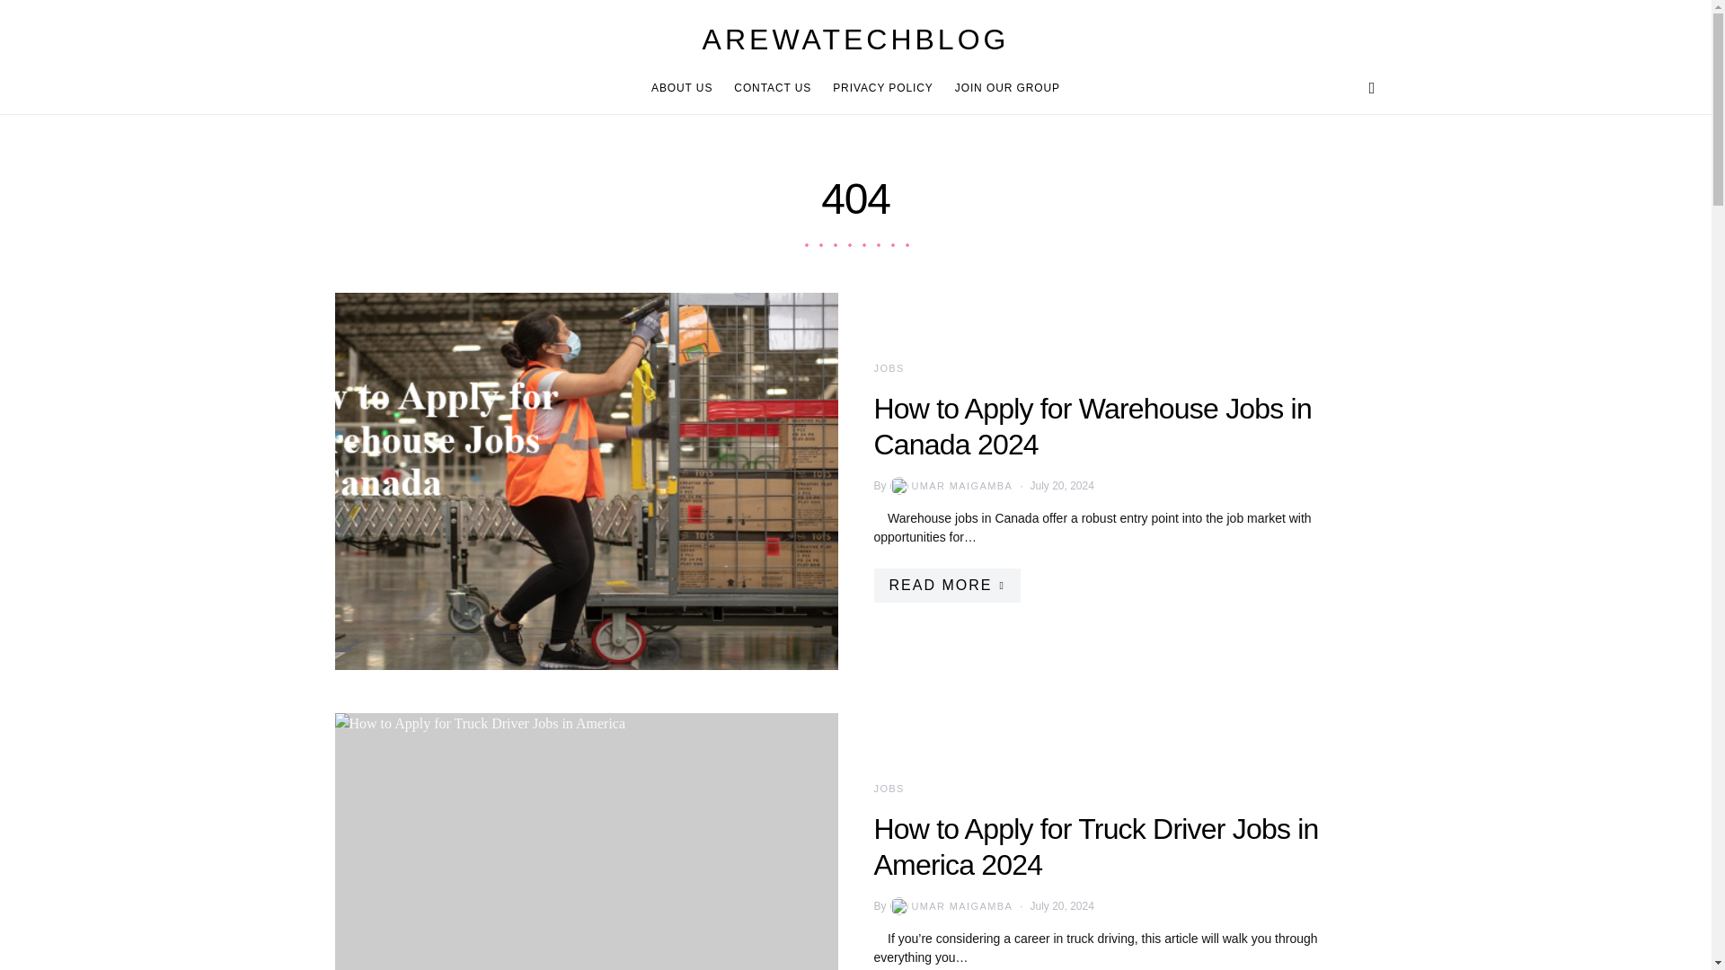  What do you see at coordinates (1002, 88) in the screenshot?
I see `JOIN OUR GROUP` at bounding box center [1002, 88].